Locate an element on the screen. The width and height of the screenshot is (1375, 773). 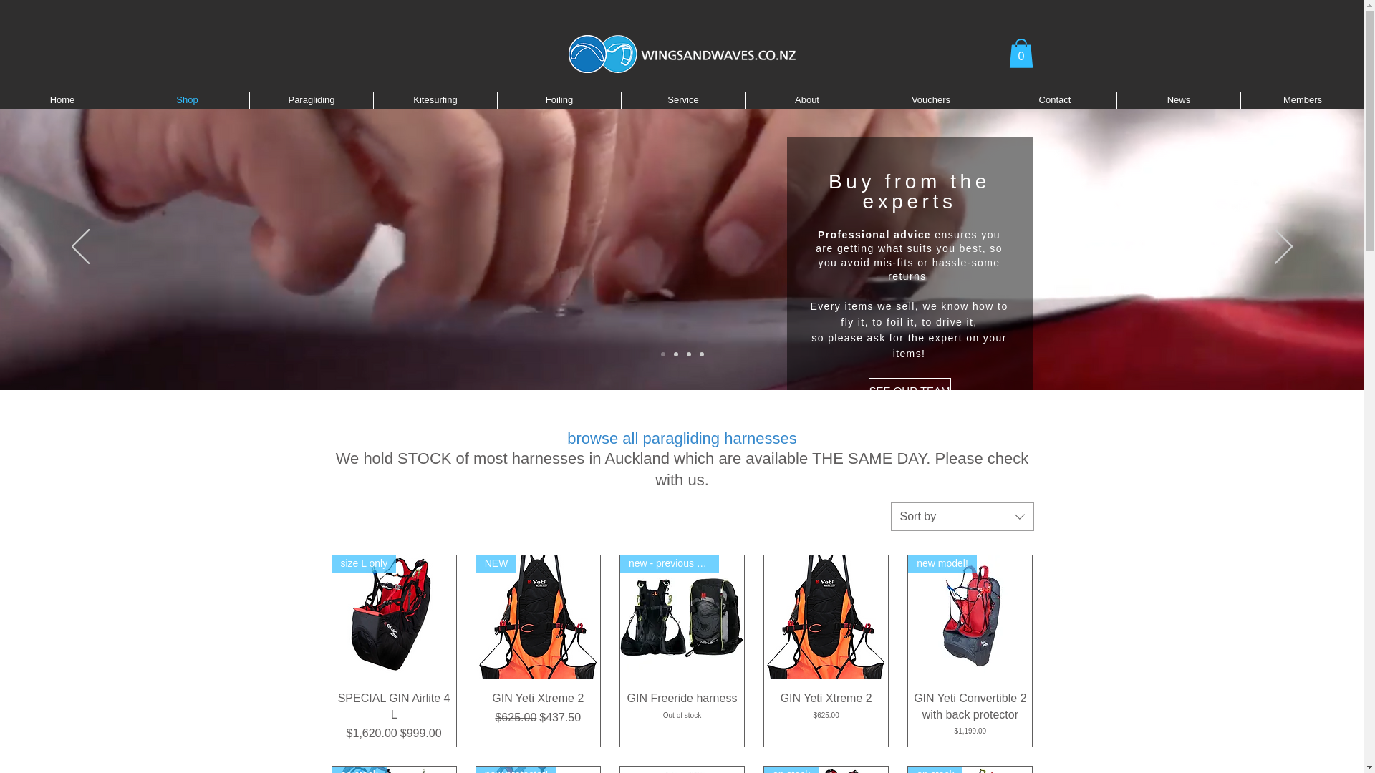
Shop is located at coordinates (186, 100).